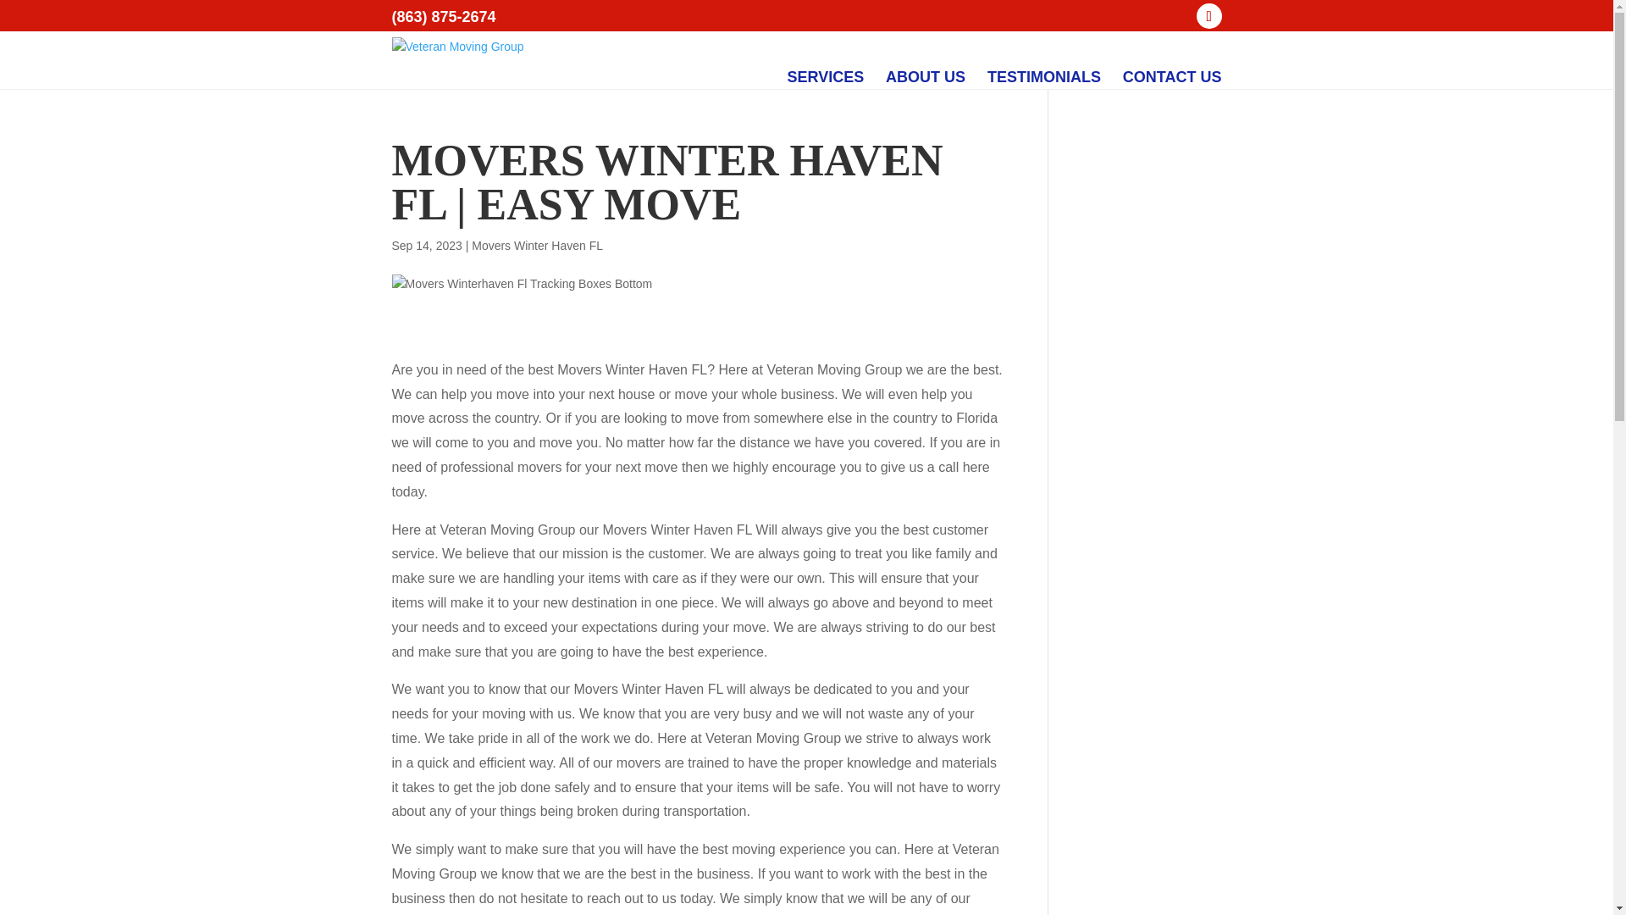 The width and height of the screenshot is (1626, 915). I want to click on Movers Winter Haven FL, so click(537, 246).